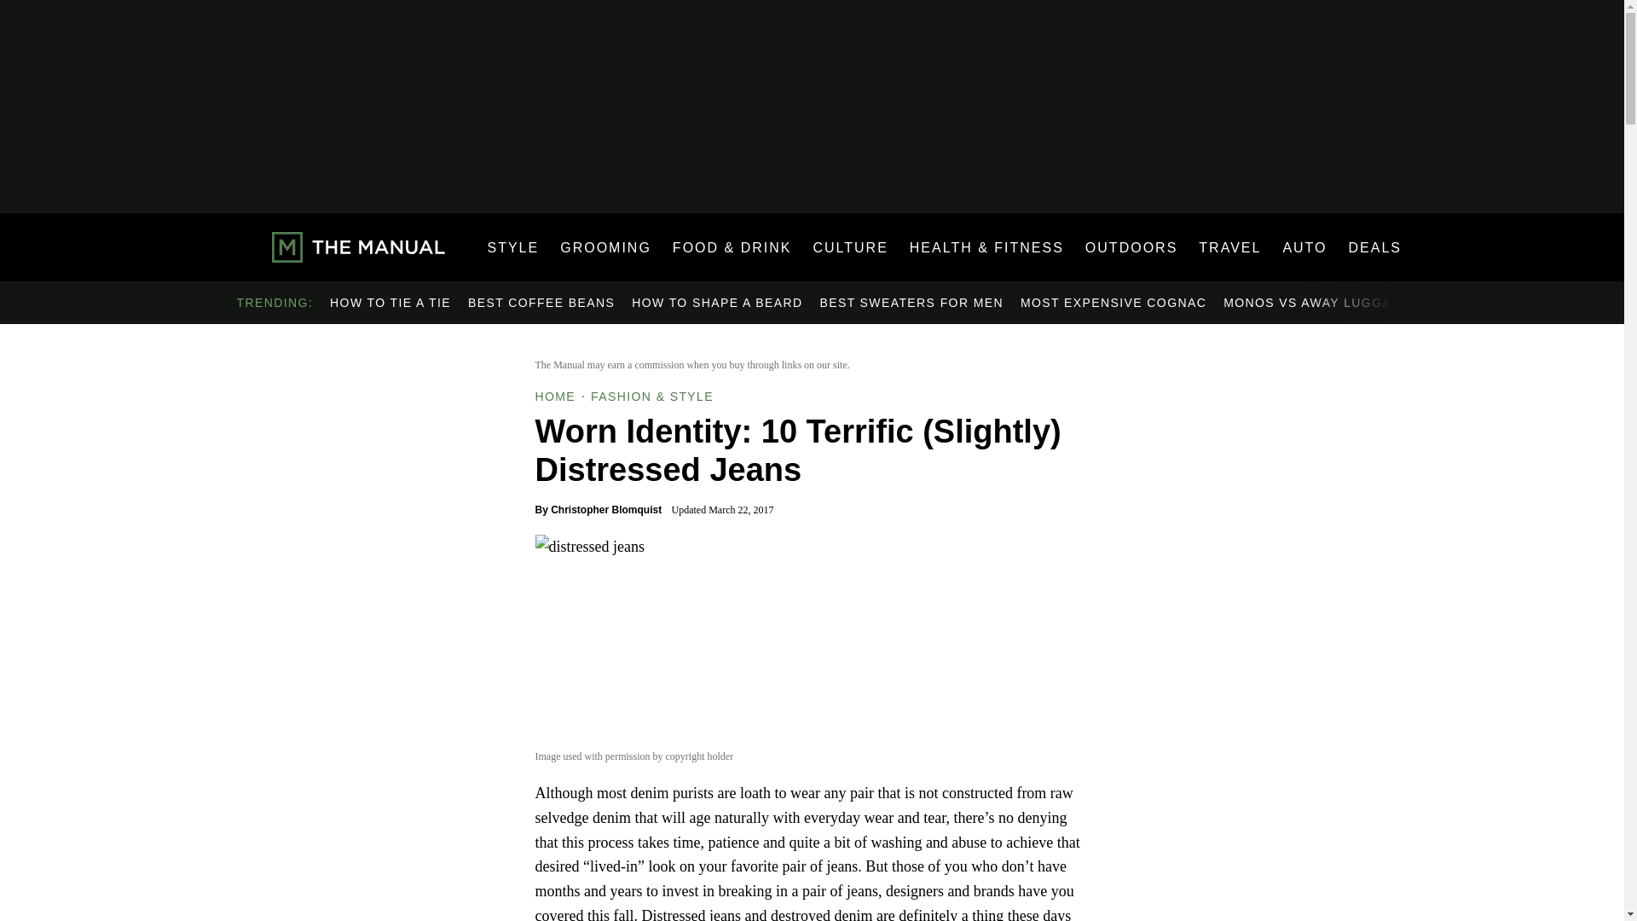 The image size is (1637, 921). I want to click on GROOMING, so click(605, 247).